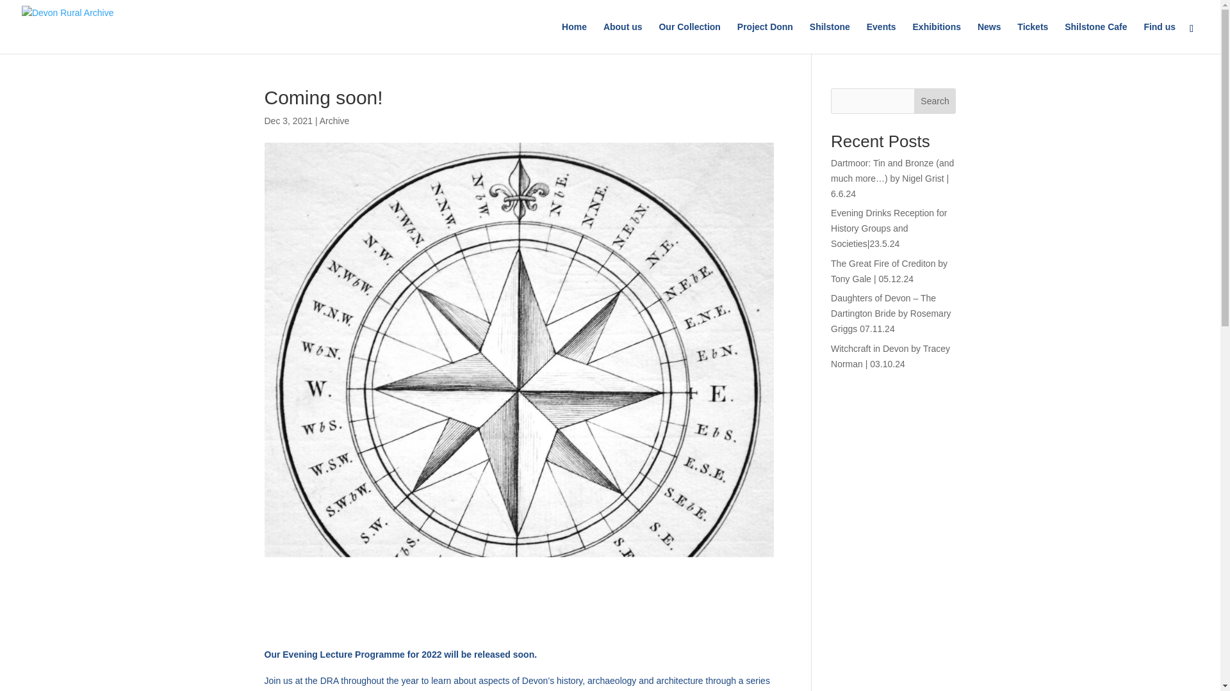 Image resolution: width=1230 pixels, height=691 pixels. I want to click on Our Collection, so click(689, 38).